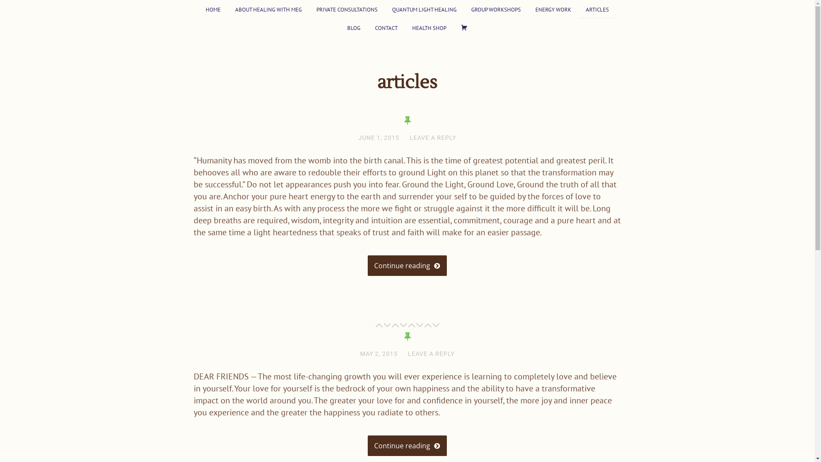 This screenshot has width=821, height=462. What do you see at coordinates (597, 9) in the screenshot?
I see `ARTICLES` at bounding box center [597, 9].